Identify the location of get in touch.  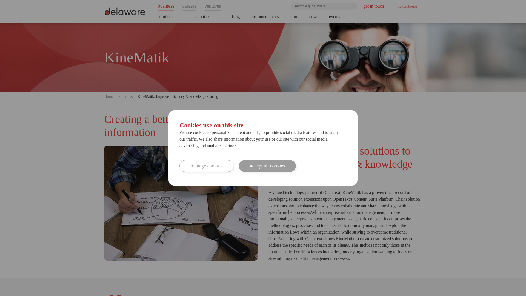
(374, 6).